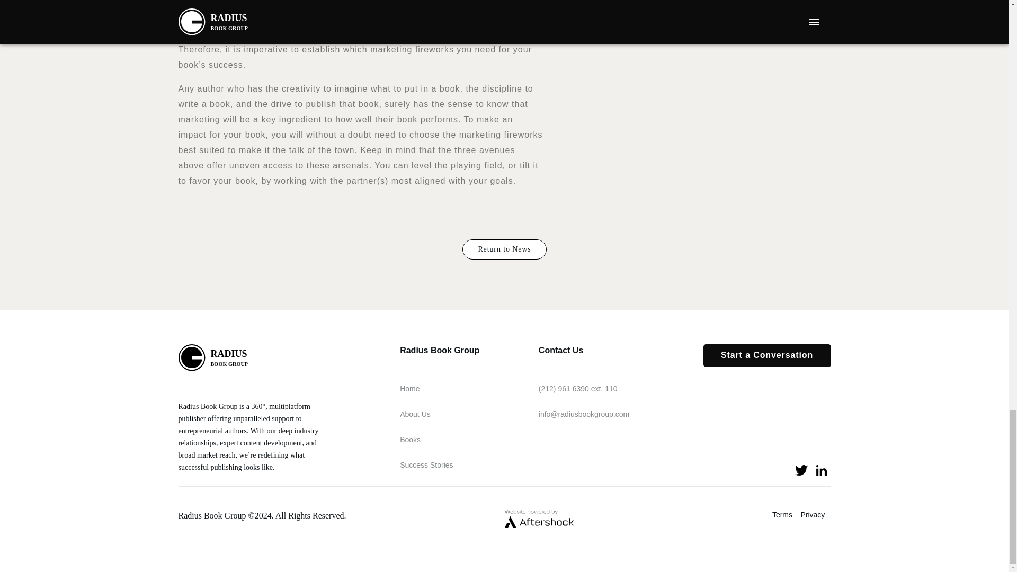  What do you see at coordinates (504, 249) in the screenshot?
I see `Return to News` at bounding box center [504, 249].